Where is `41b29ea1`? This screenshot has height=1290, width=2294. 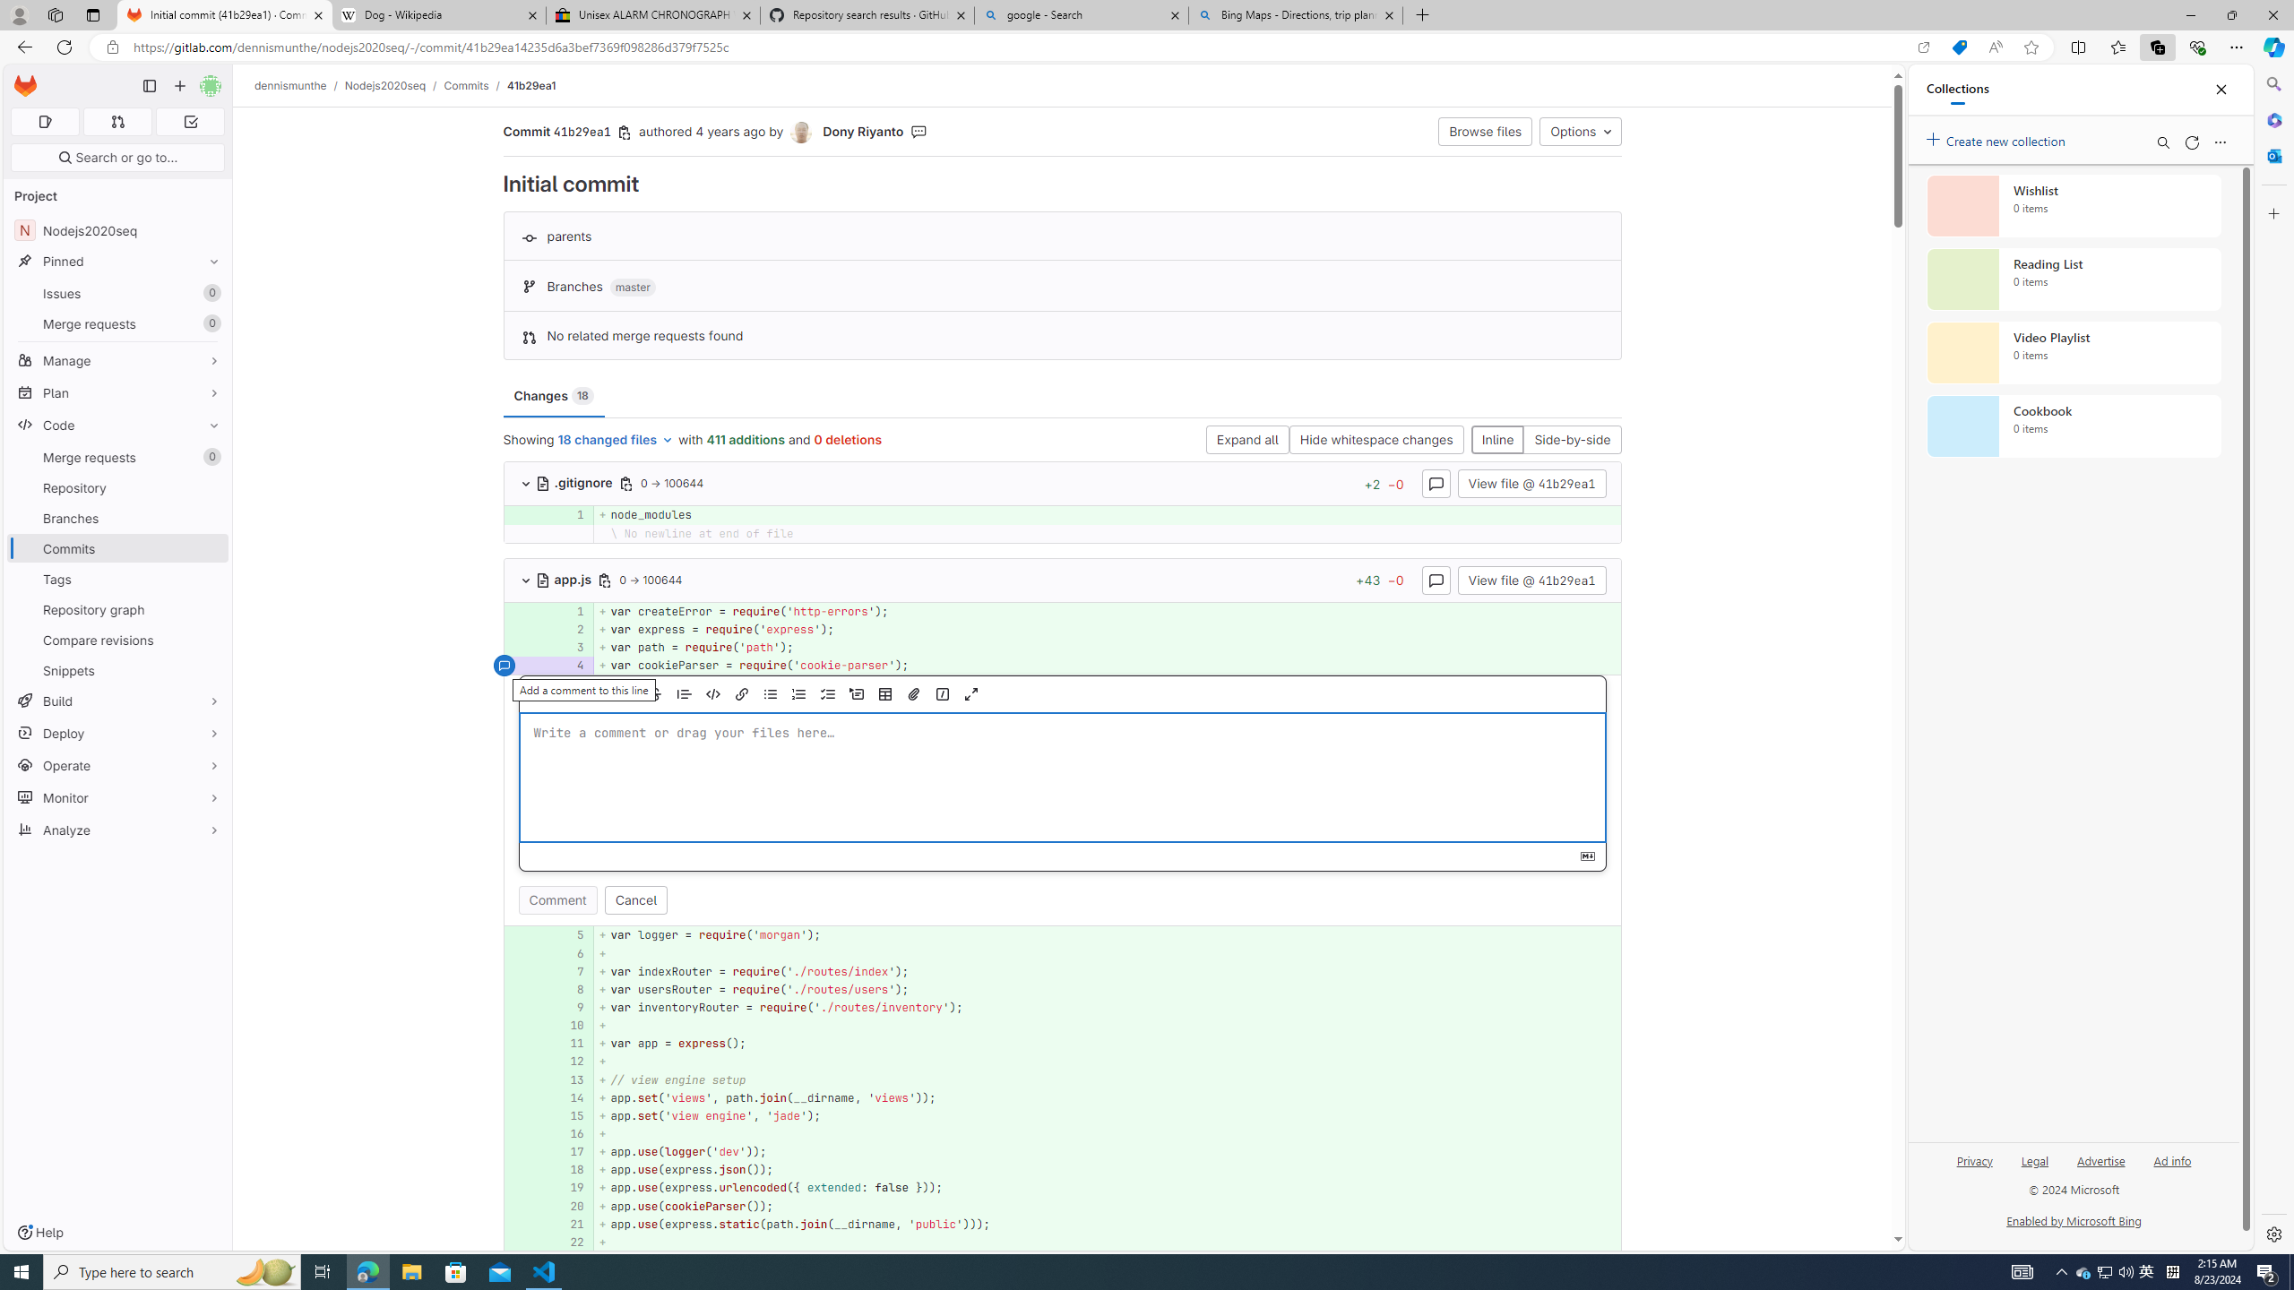 41b29ea1 is located at coordinates (532, 85).